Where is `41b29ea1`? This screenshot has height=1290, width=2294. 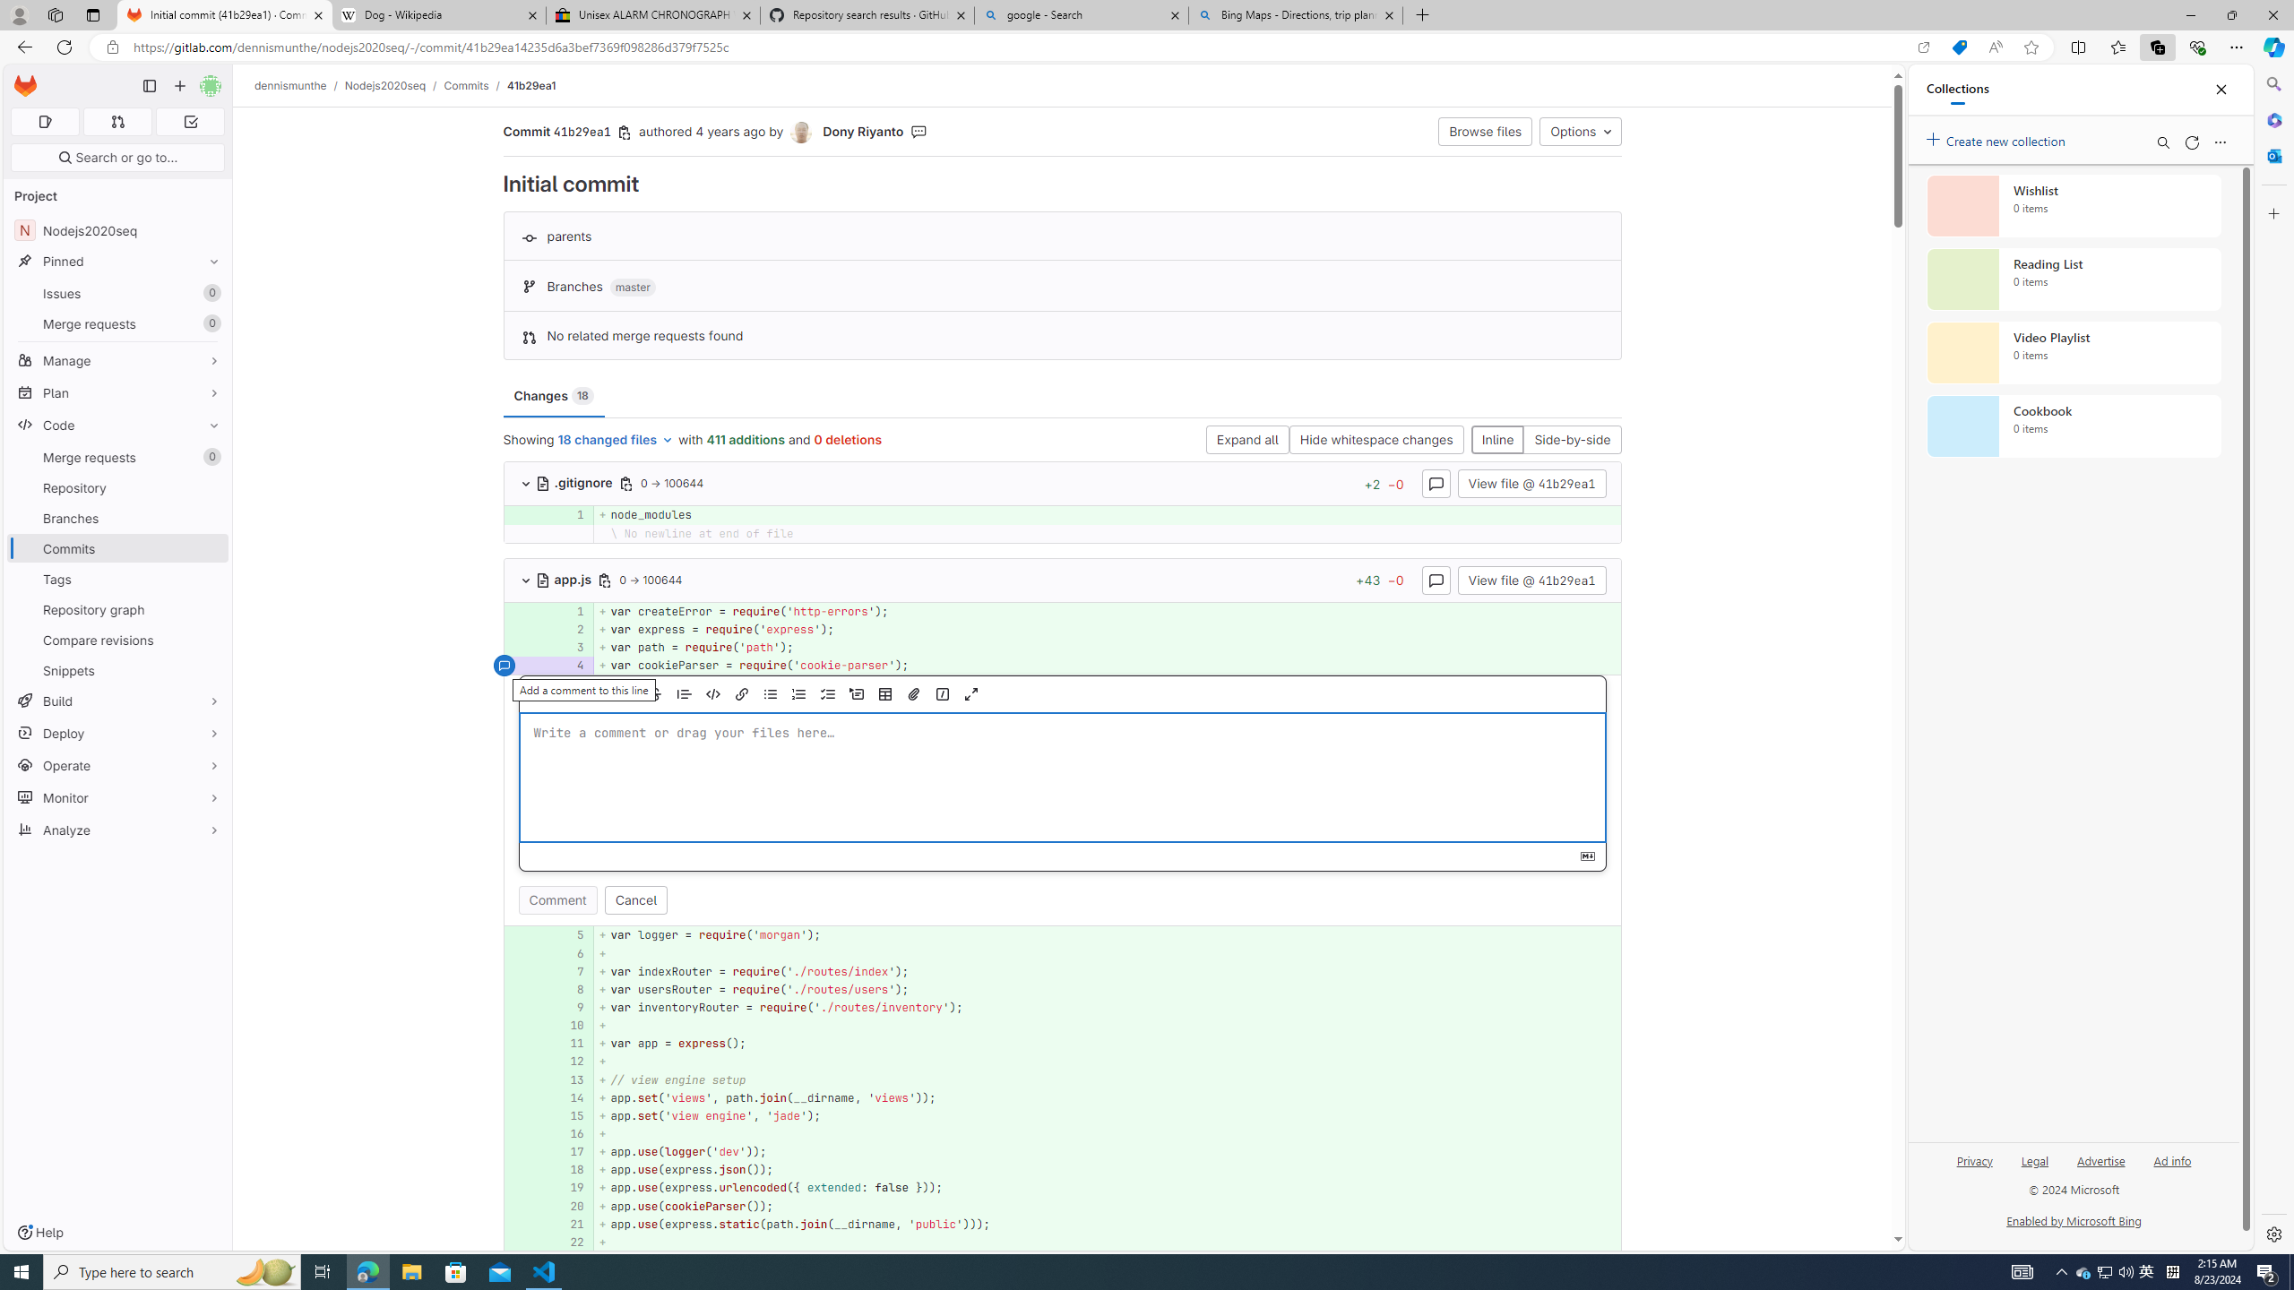 41b29ea1 is located at coordinates (532, 85).